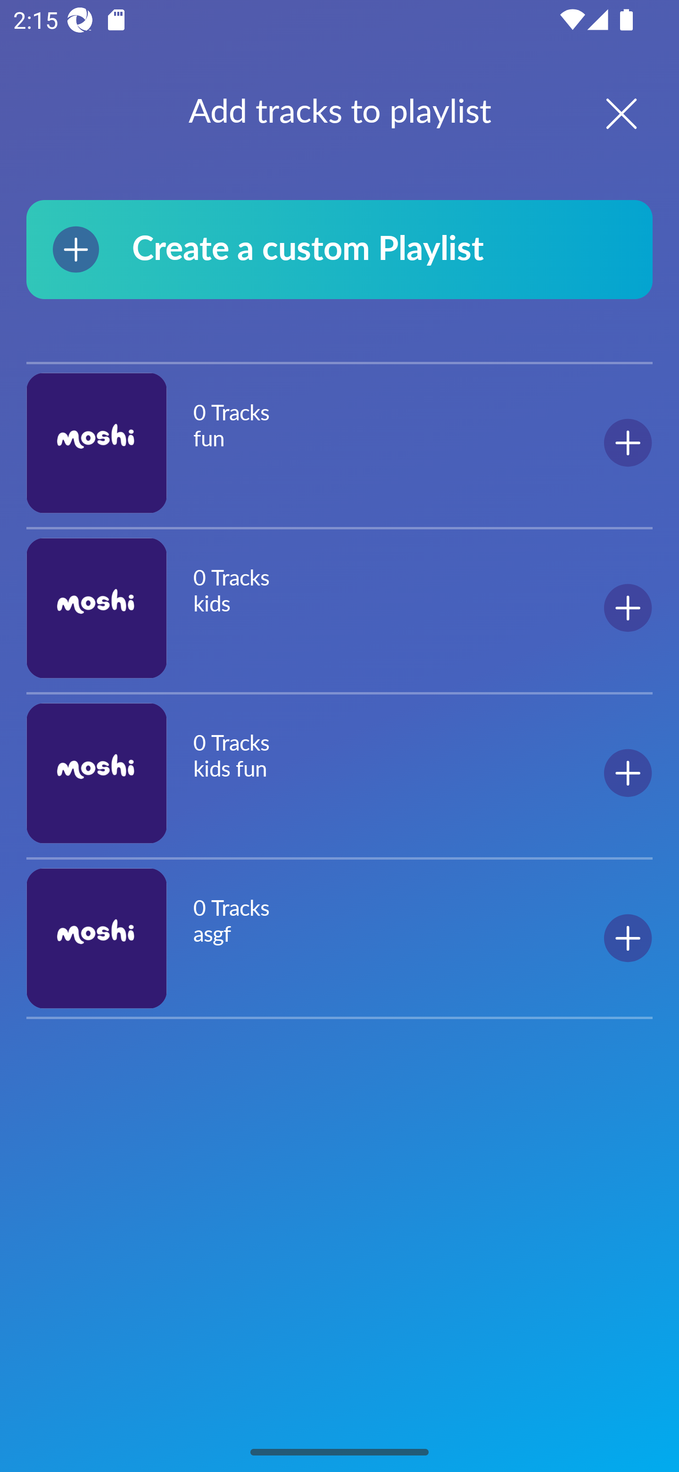  I want to click on 0 Tracks kids, so click(339, 608).